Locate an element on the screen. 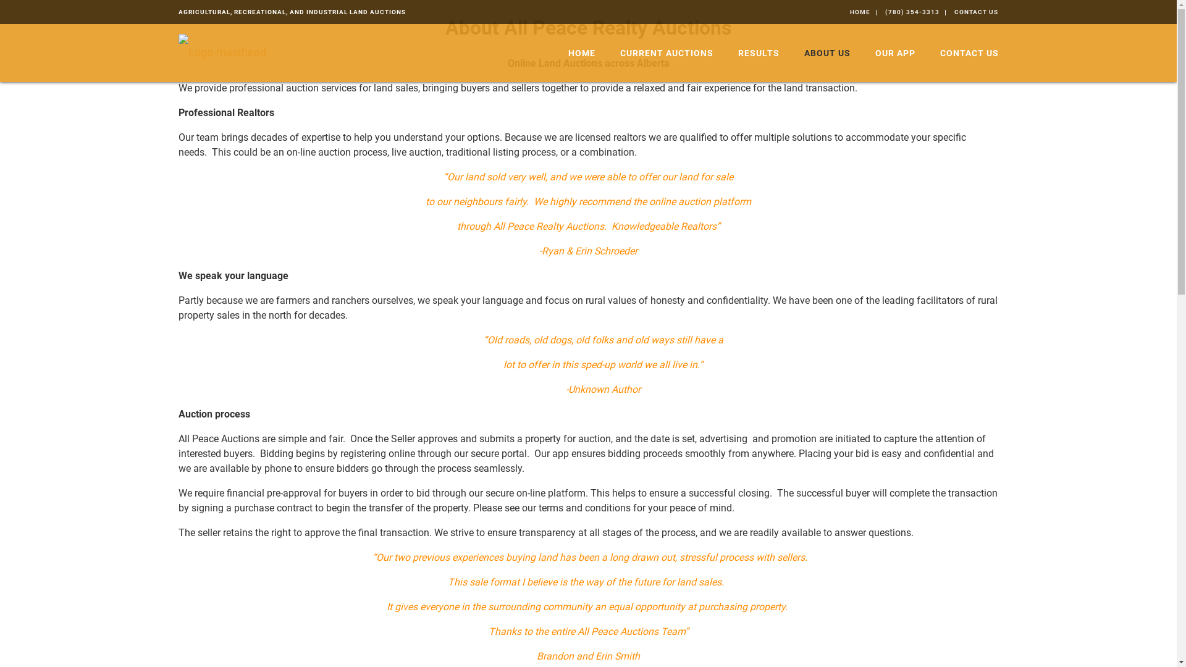 The height and width of the screenshot is (667, 1186). OUR APP is located at coordinates (894, 53).